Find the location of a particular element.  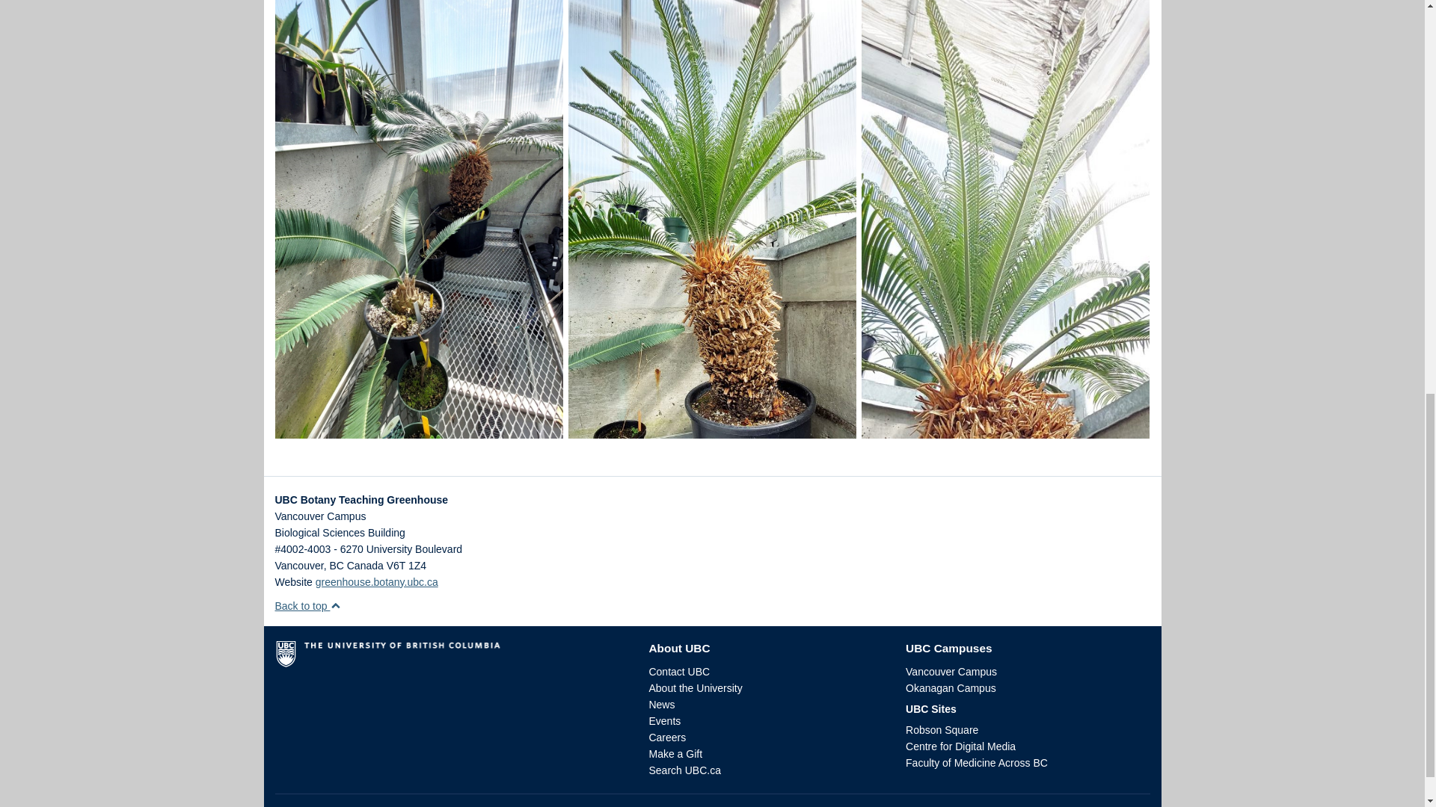

About the University is located at coordinates (696, 687).